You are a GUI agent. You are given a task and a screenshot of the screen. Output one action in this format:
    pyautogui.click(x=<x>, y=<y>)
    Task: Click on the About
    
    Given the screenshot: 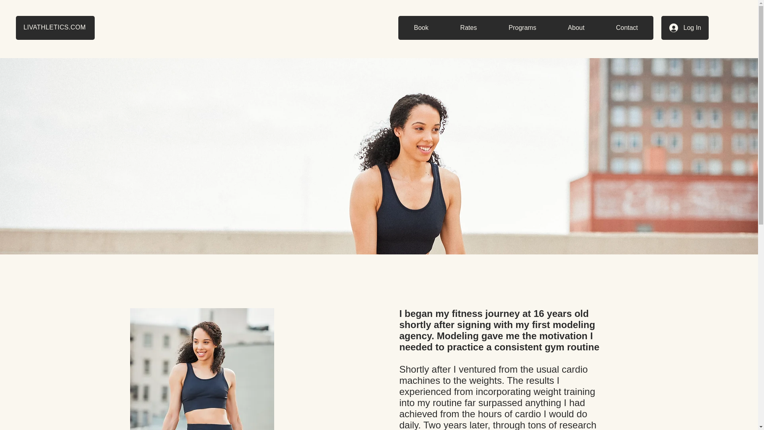 What is the action you would take?
    pyautogui.click(x=575, y=28)
    